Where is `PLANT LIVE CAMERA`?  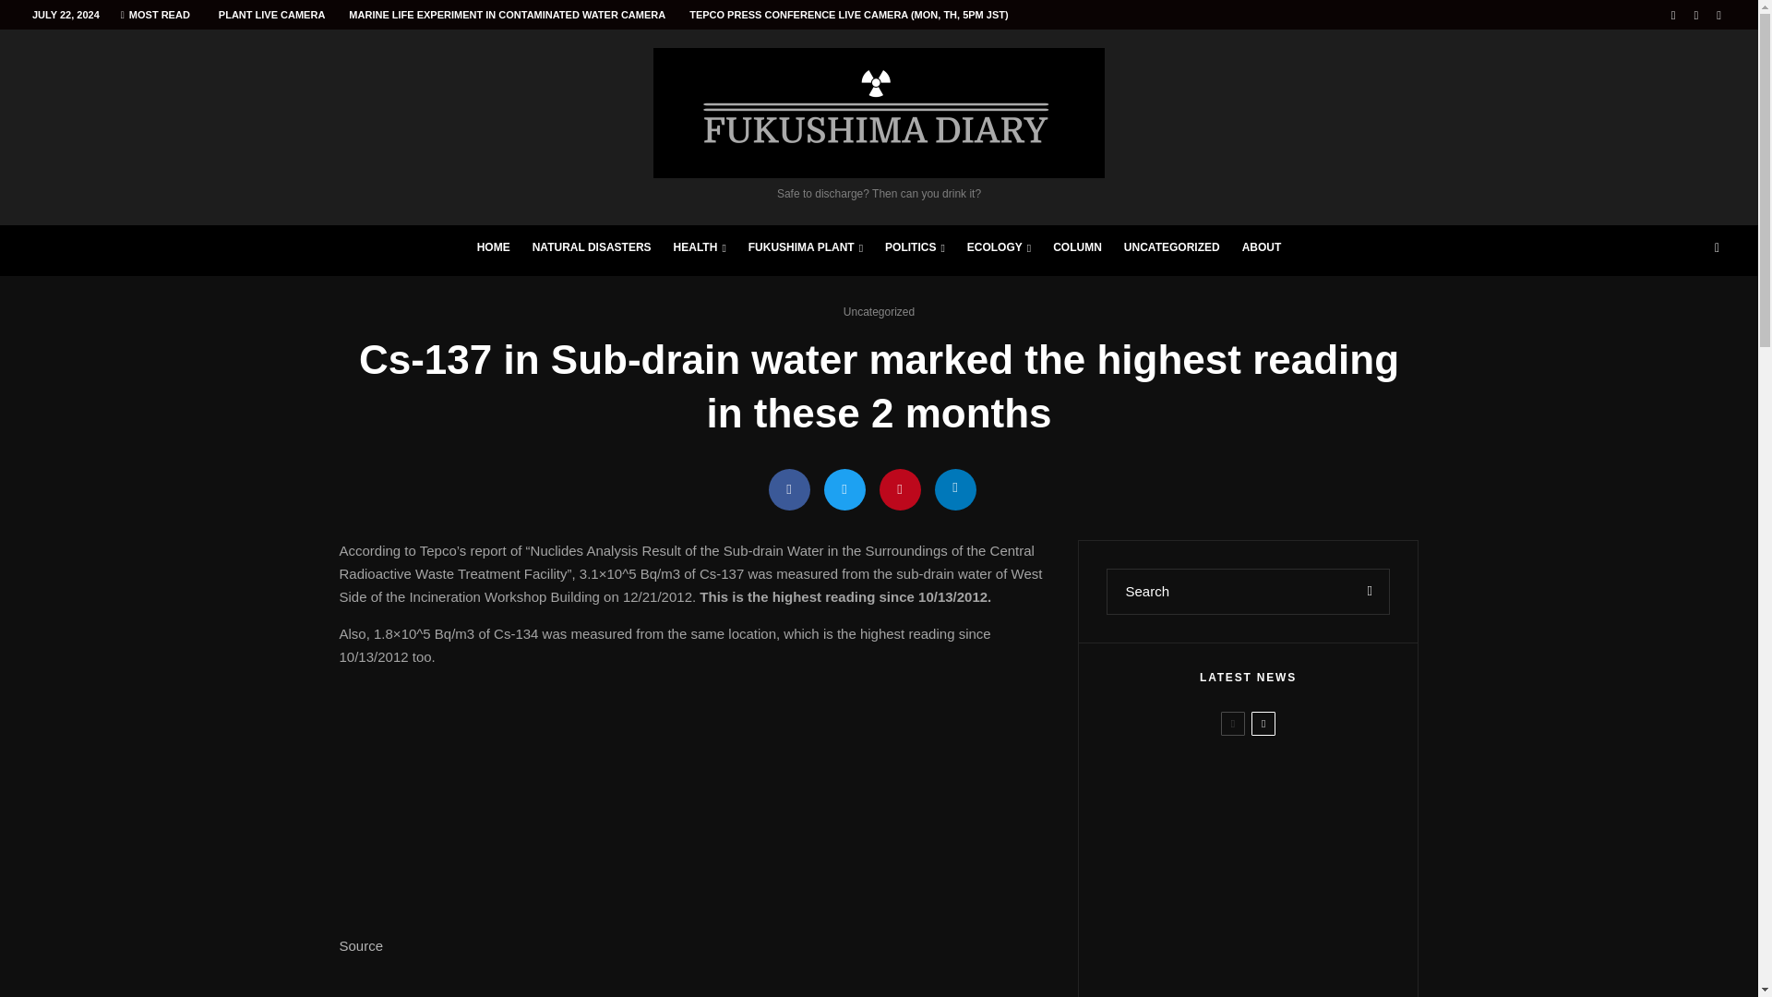 PLANT LIVE CAMERA is located at coordinates (272, 15).